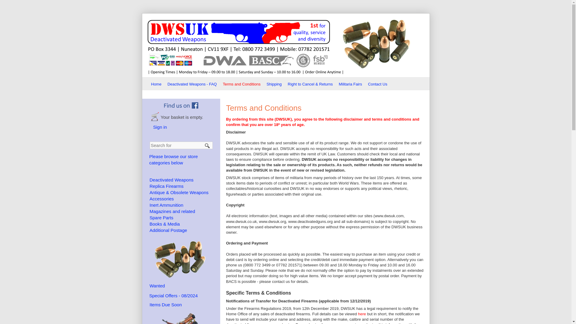  Describe the element at coordinates (161, 218) in the screenshot. I see `Spare Parts` at that location.